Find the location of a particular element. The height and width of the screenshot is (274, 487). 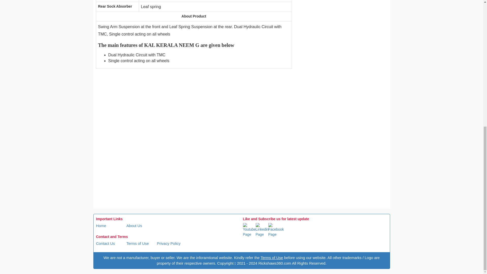

Terms of Use is located at coordinates (272, 257).